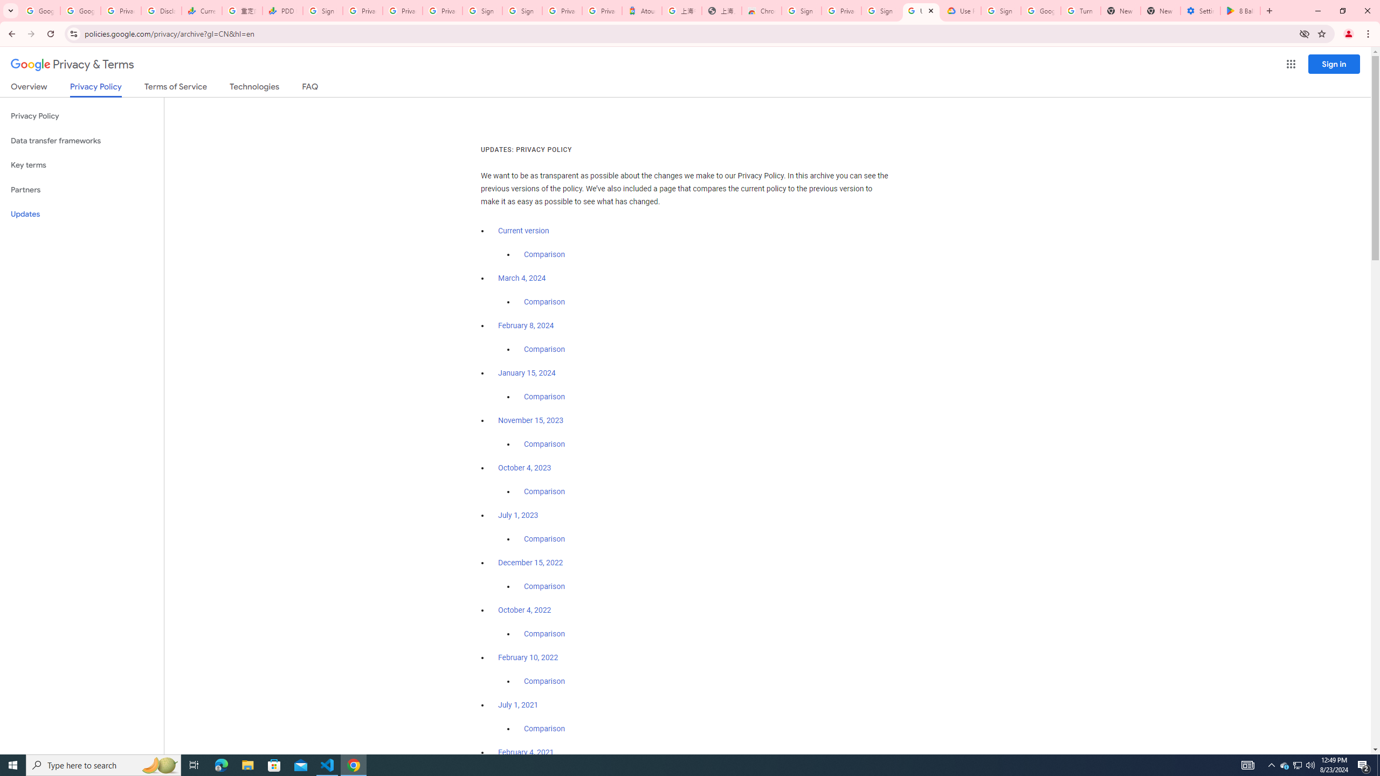 The width and height of the screenshot is (1380, 776). I want to click on Comparison, so click(544, 729).